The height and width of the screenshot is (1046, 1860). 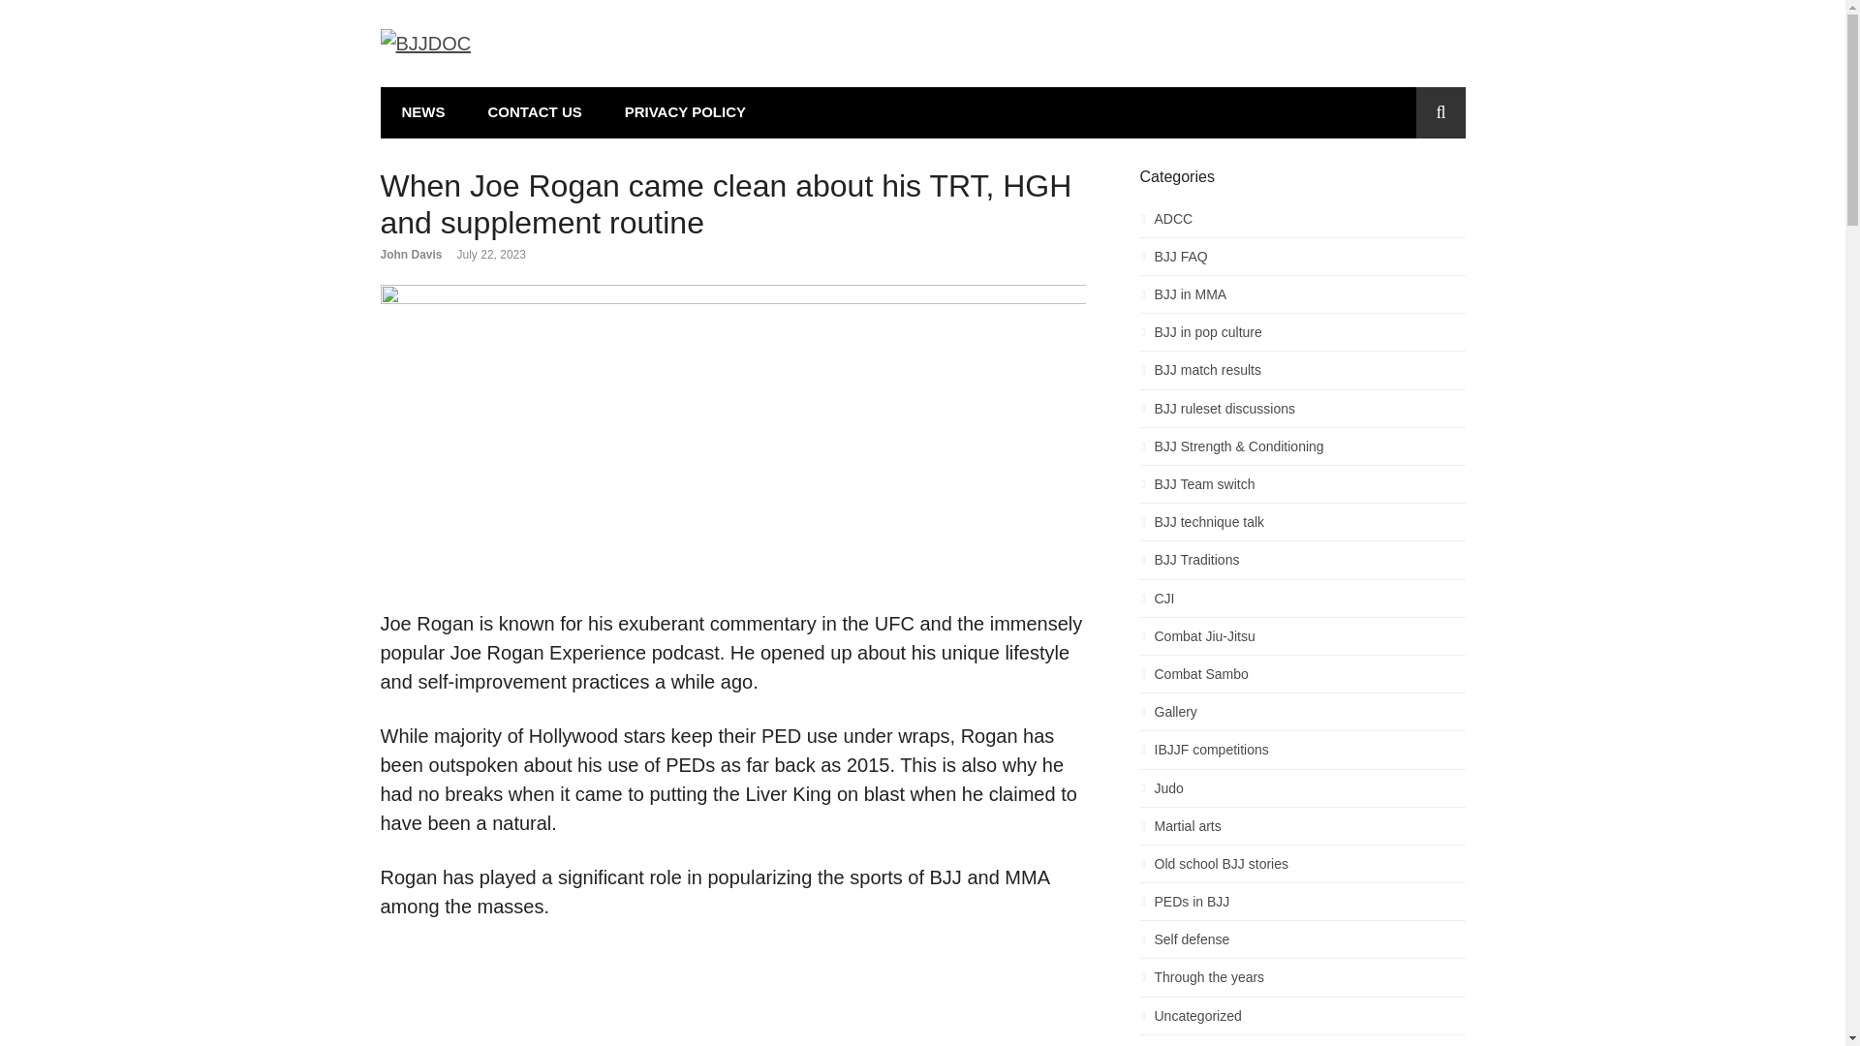 What do you see at coordinates (1302, 413) in the screenshot?
I see `BJJ ruleset discussions` at bounding box center [1302, 413].